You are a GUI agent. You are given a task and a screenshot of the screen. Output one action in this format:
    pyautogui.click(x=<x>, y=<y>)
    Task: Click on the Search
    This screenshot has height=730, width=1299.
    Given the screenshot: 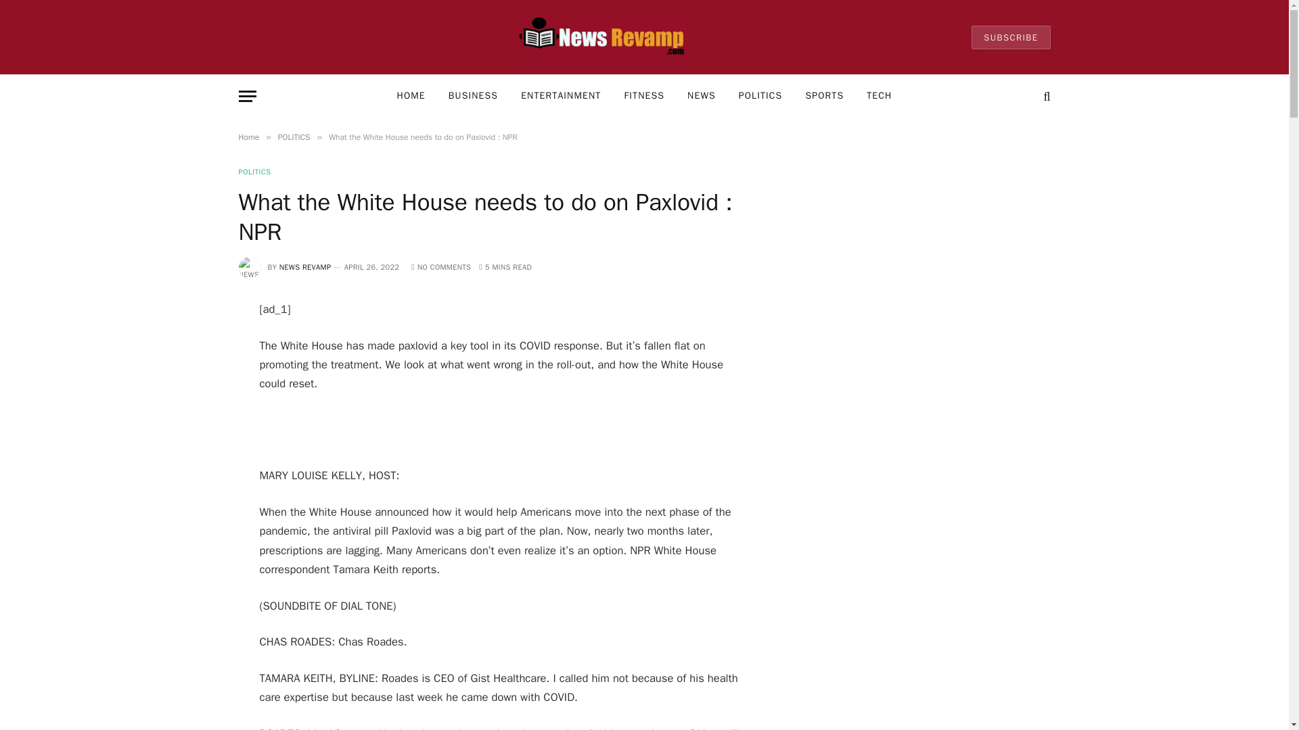 What is the action you would take?
    pyautogui.click(x=1045, y=96)
    